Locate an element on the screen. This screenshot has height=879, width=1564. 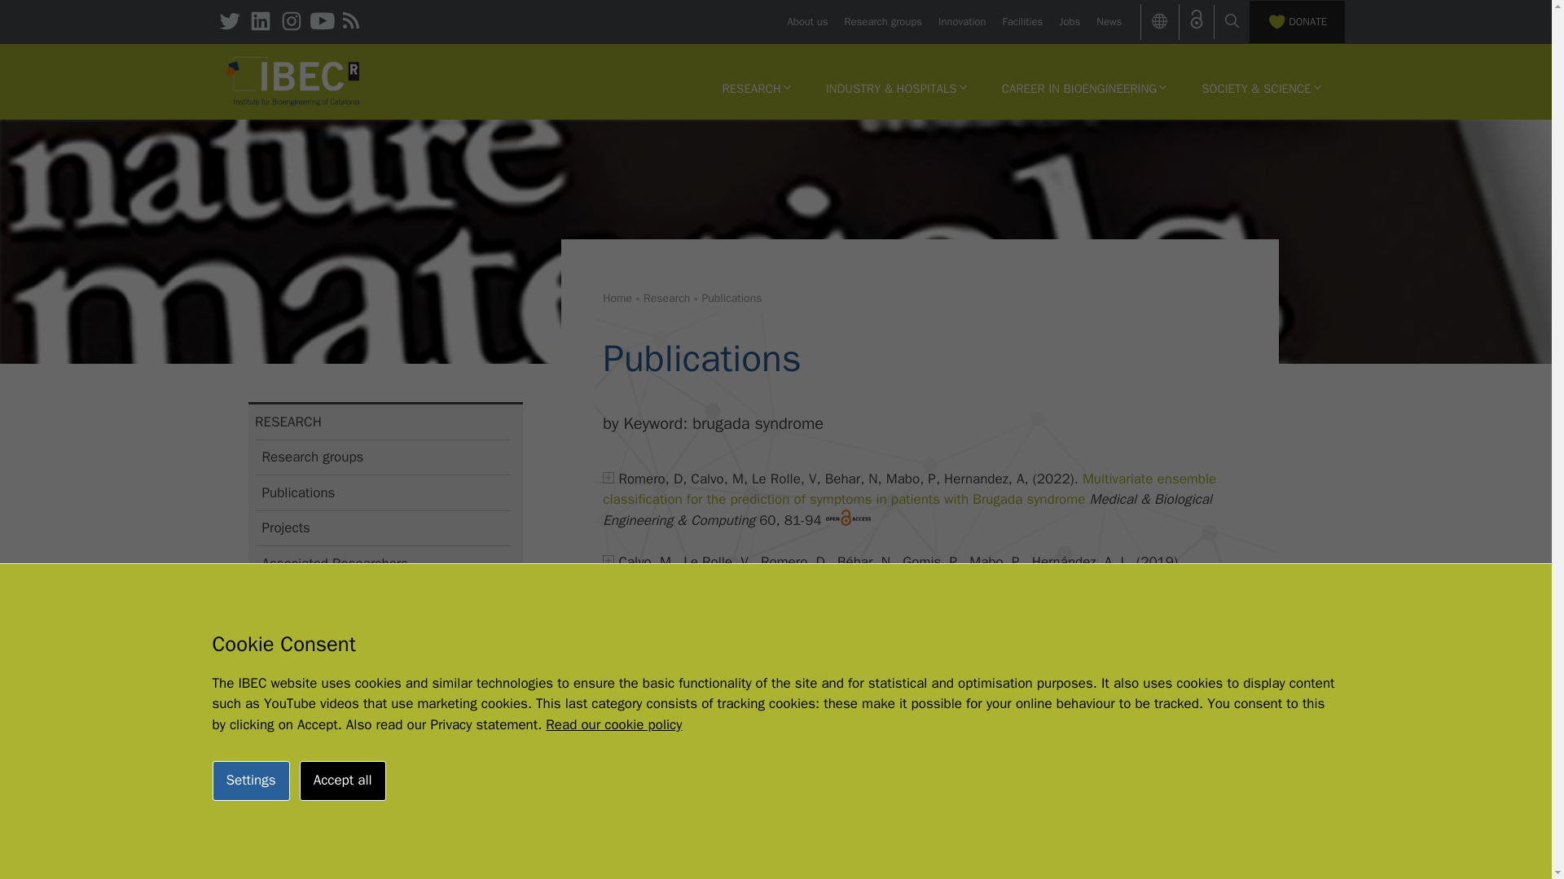
DONATE is located at coordinates (1297, 21).